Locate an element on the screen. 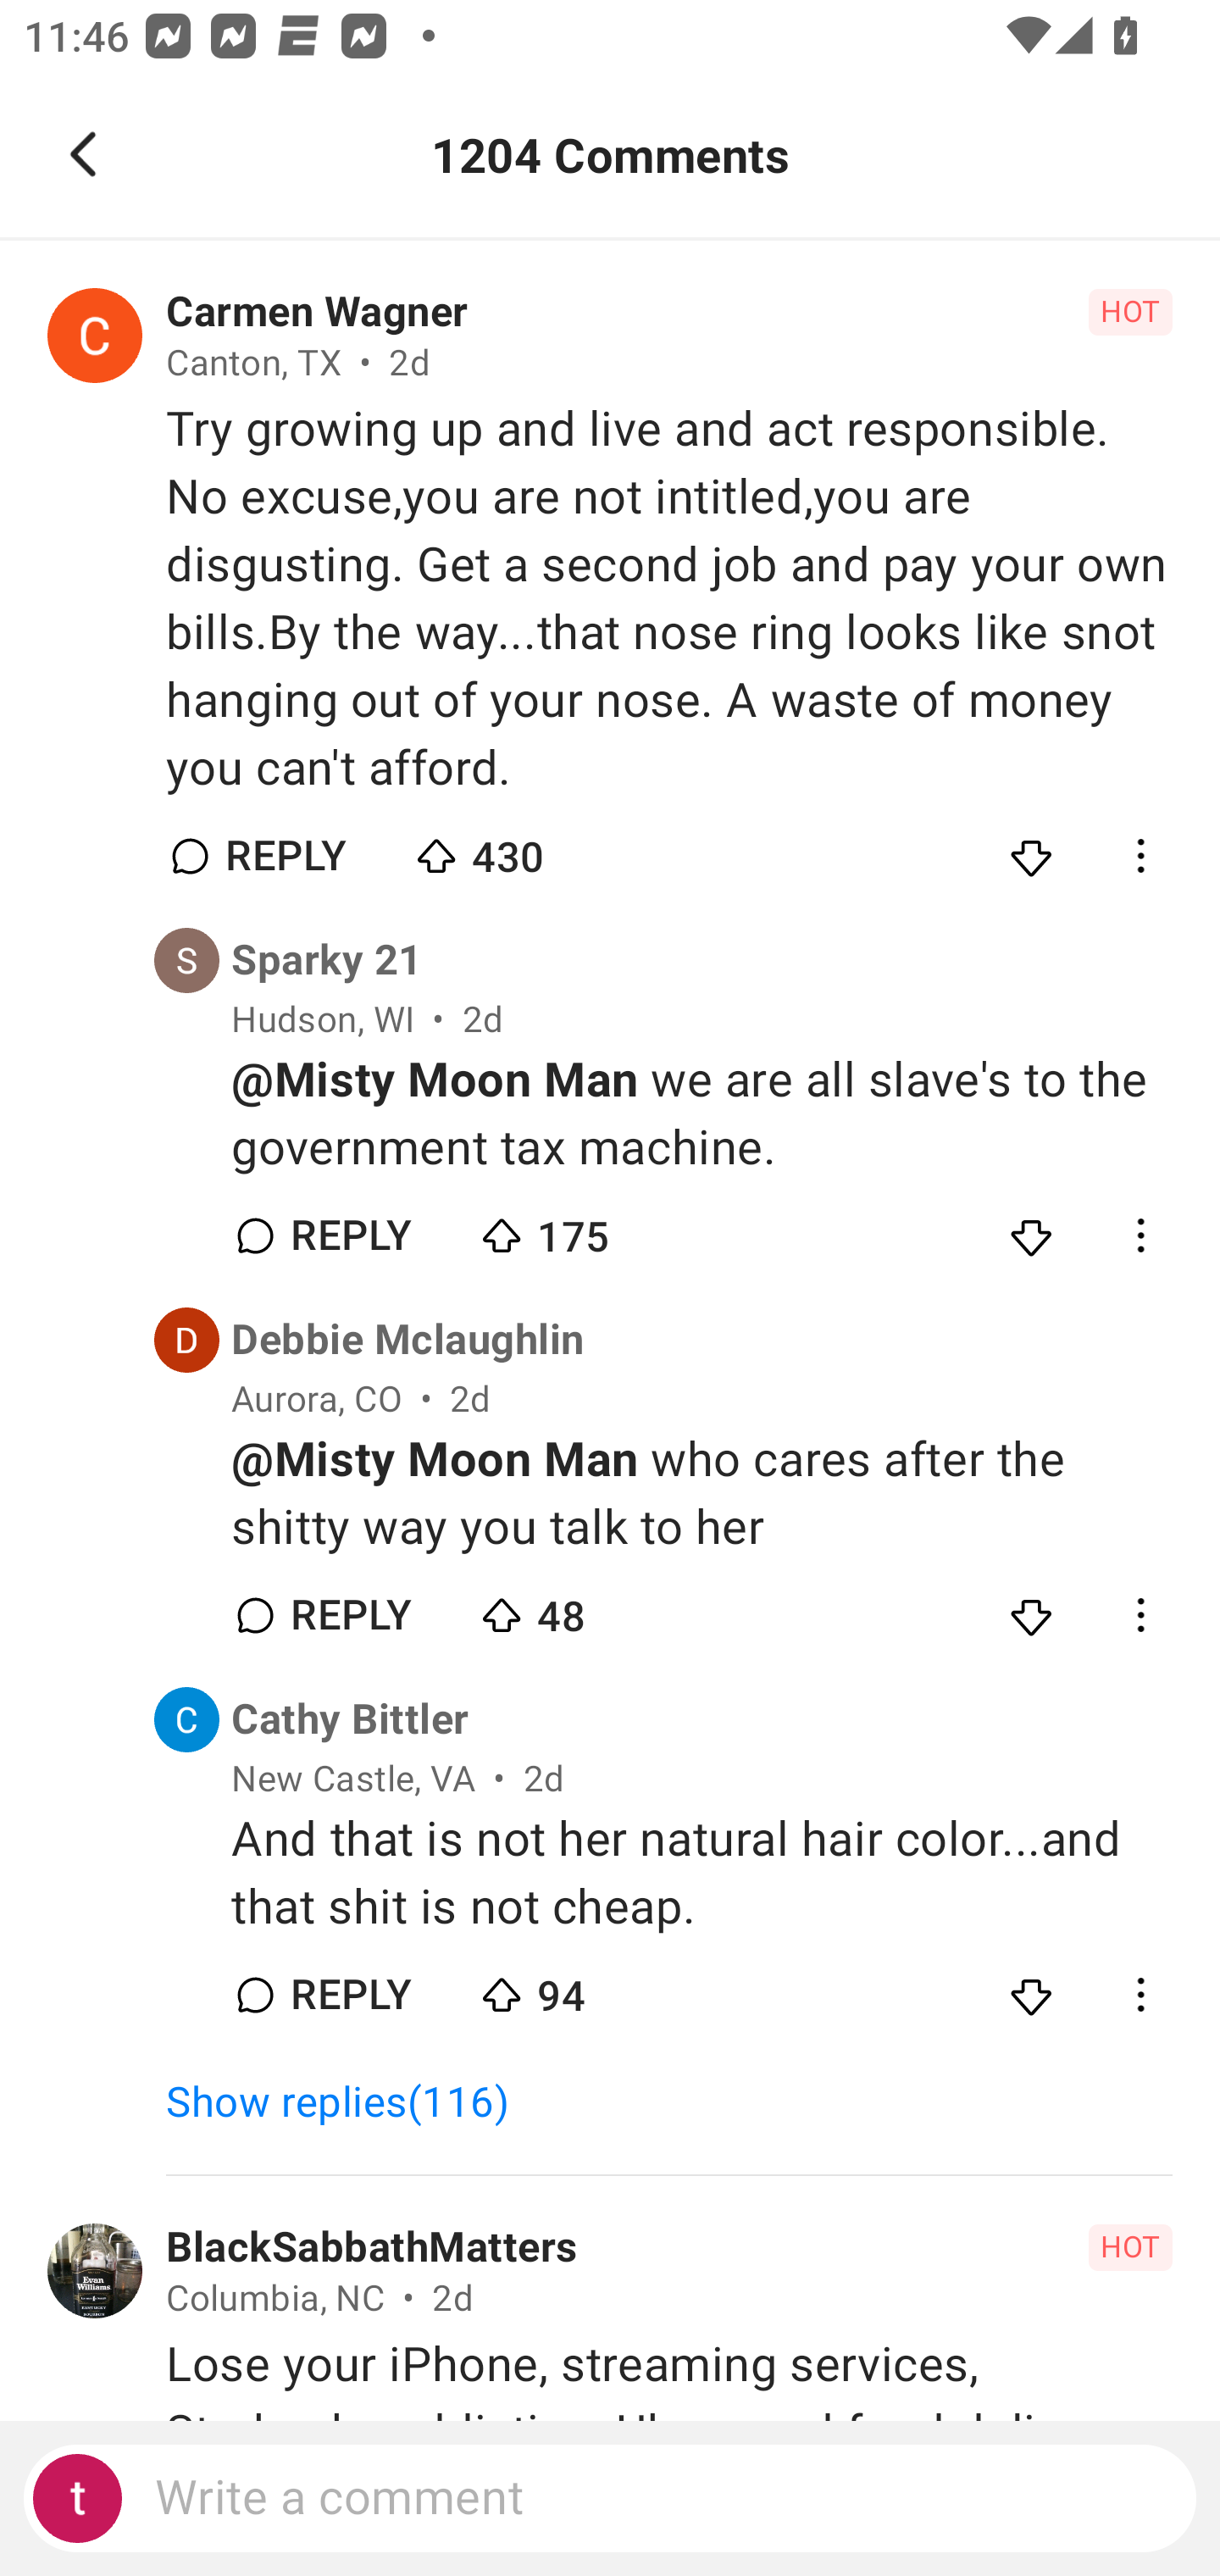  Carmen Wagner is located at coordinates (317, 313).